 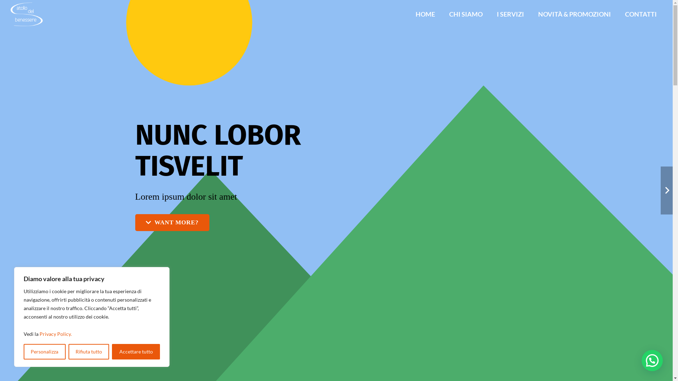 I want to click on CHI SIAMO, so click(x=466, y=14).